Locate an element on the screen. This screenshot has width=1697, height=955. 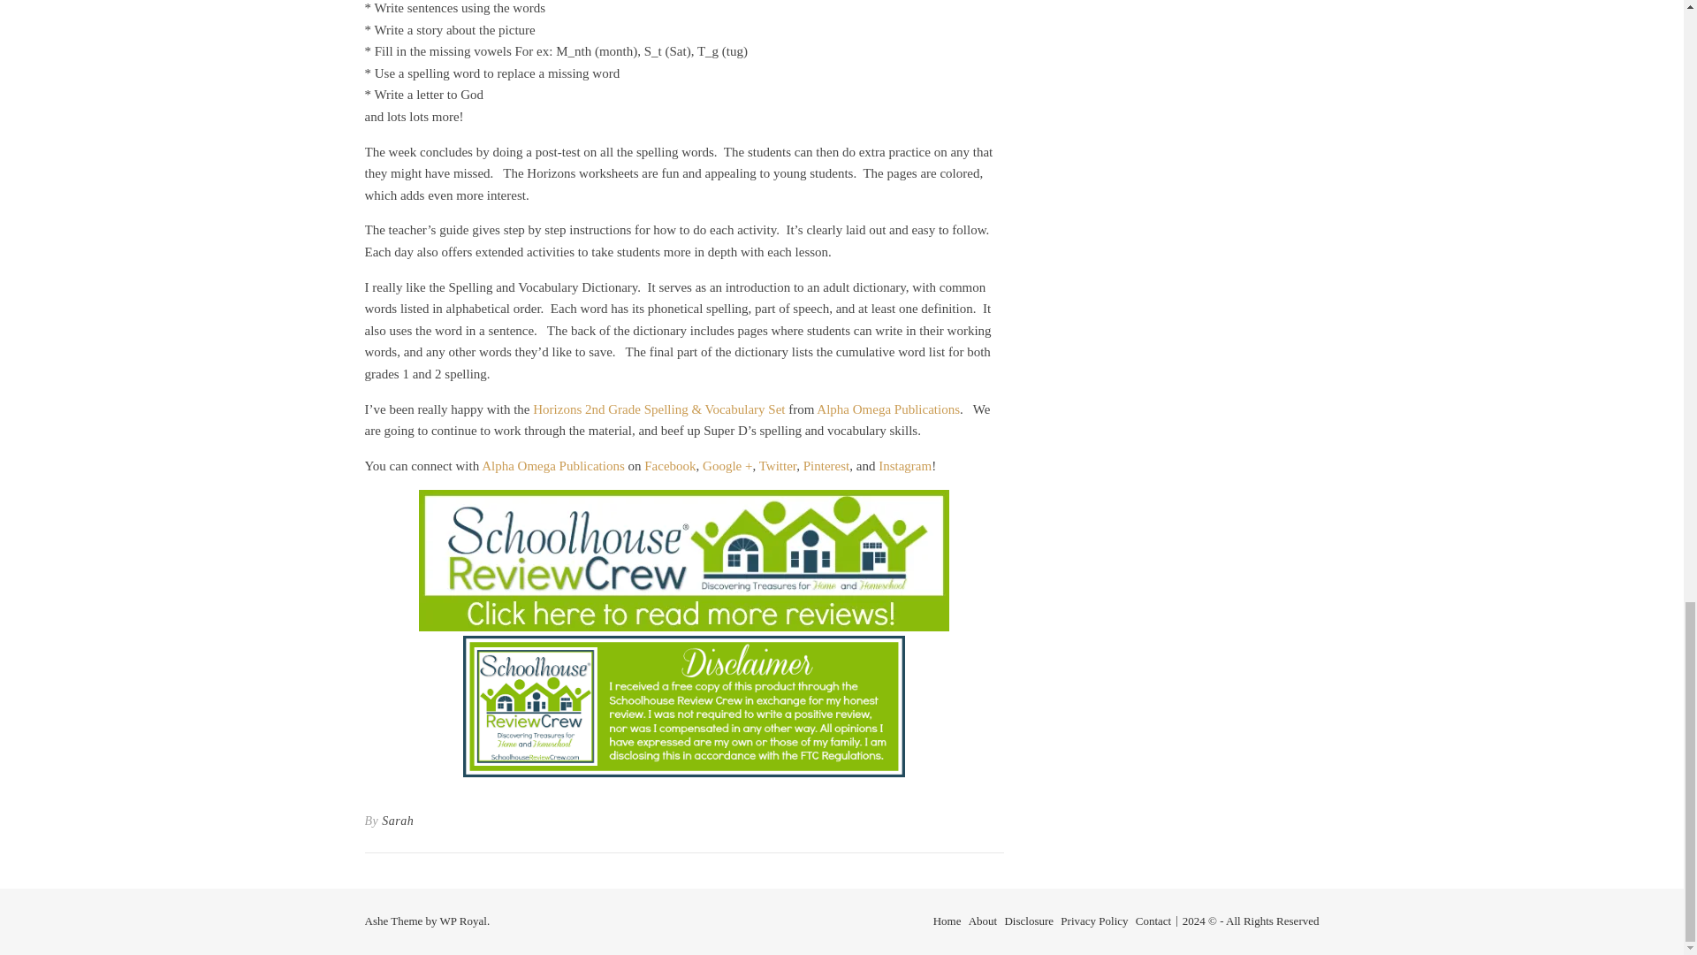
Facebook is located at coordinates (670, 465).